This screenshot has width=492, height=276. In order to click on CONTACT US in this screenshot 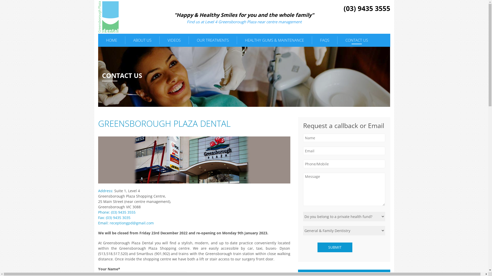, I will do `click(356, 40)`.